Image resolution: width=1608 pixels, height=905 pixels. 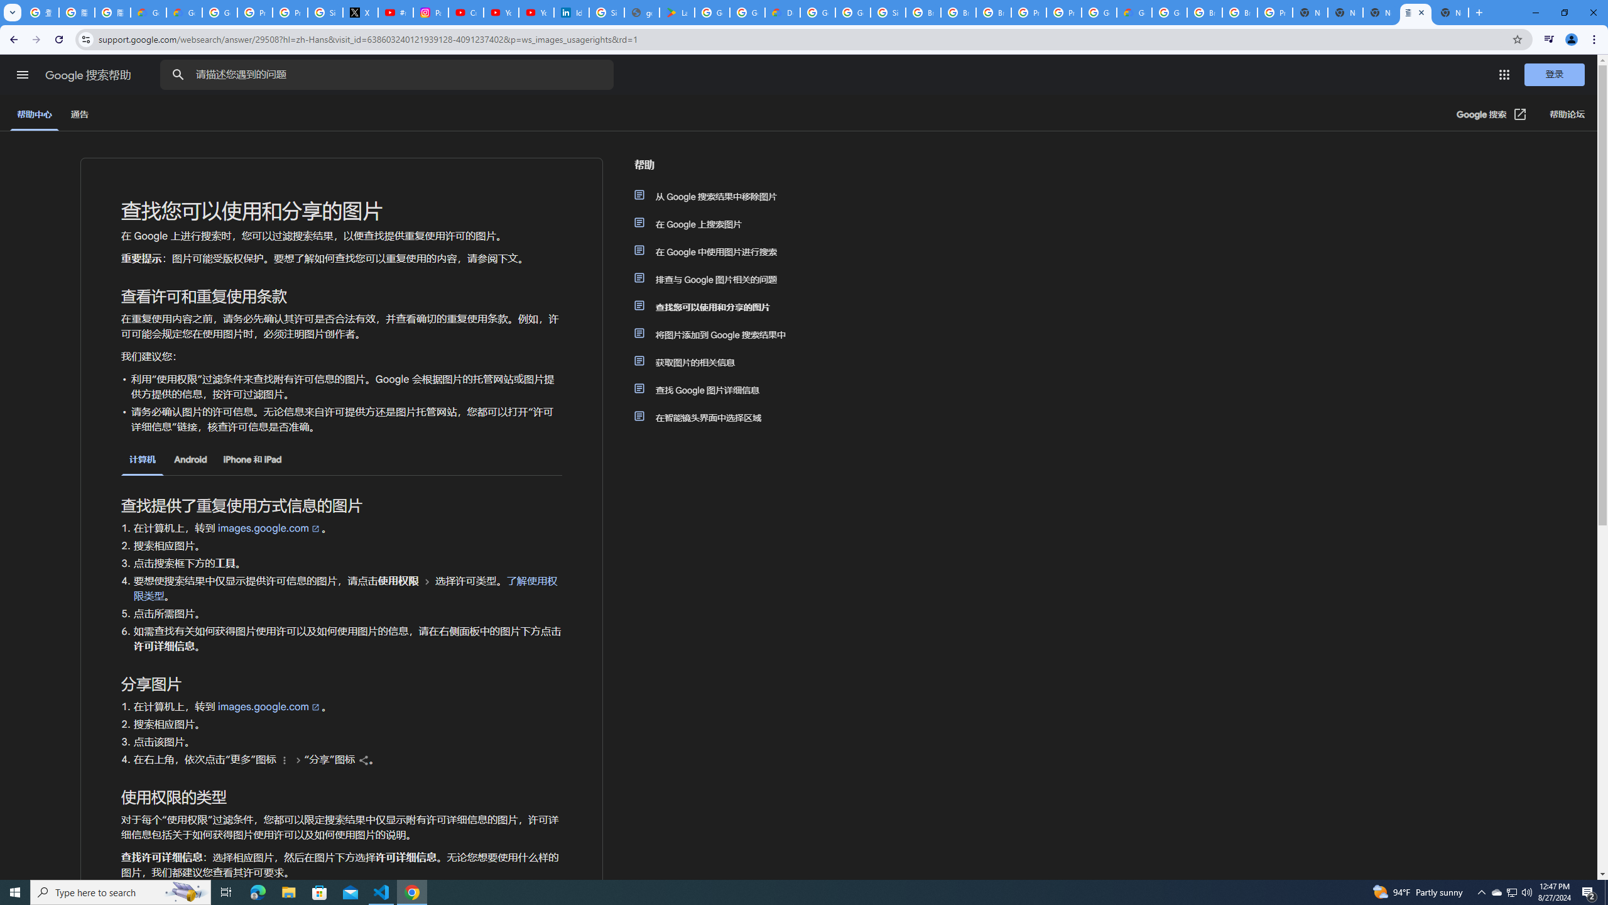 What do you see at coordinates (1564, 13) in the screenshot?
I see `Restore` at bounding box center [1564, 13].